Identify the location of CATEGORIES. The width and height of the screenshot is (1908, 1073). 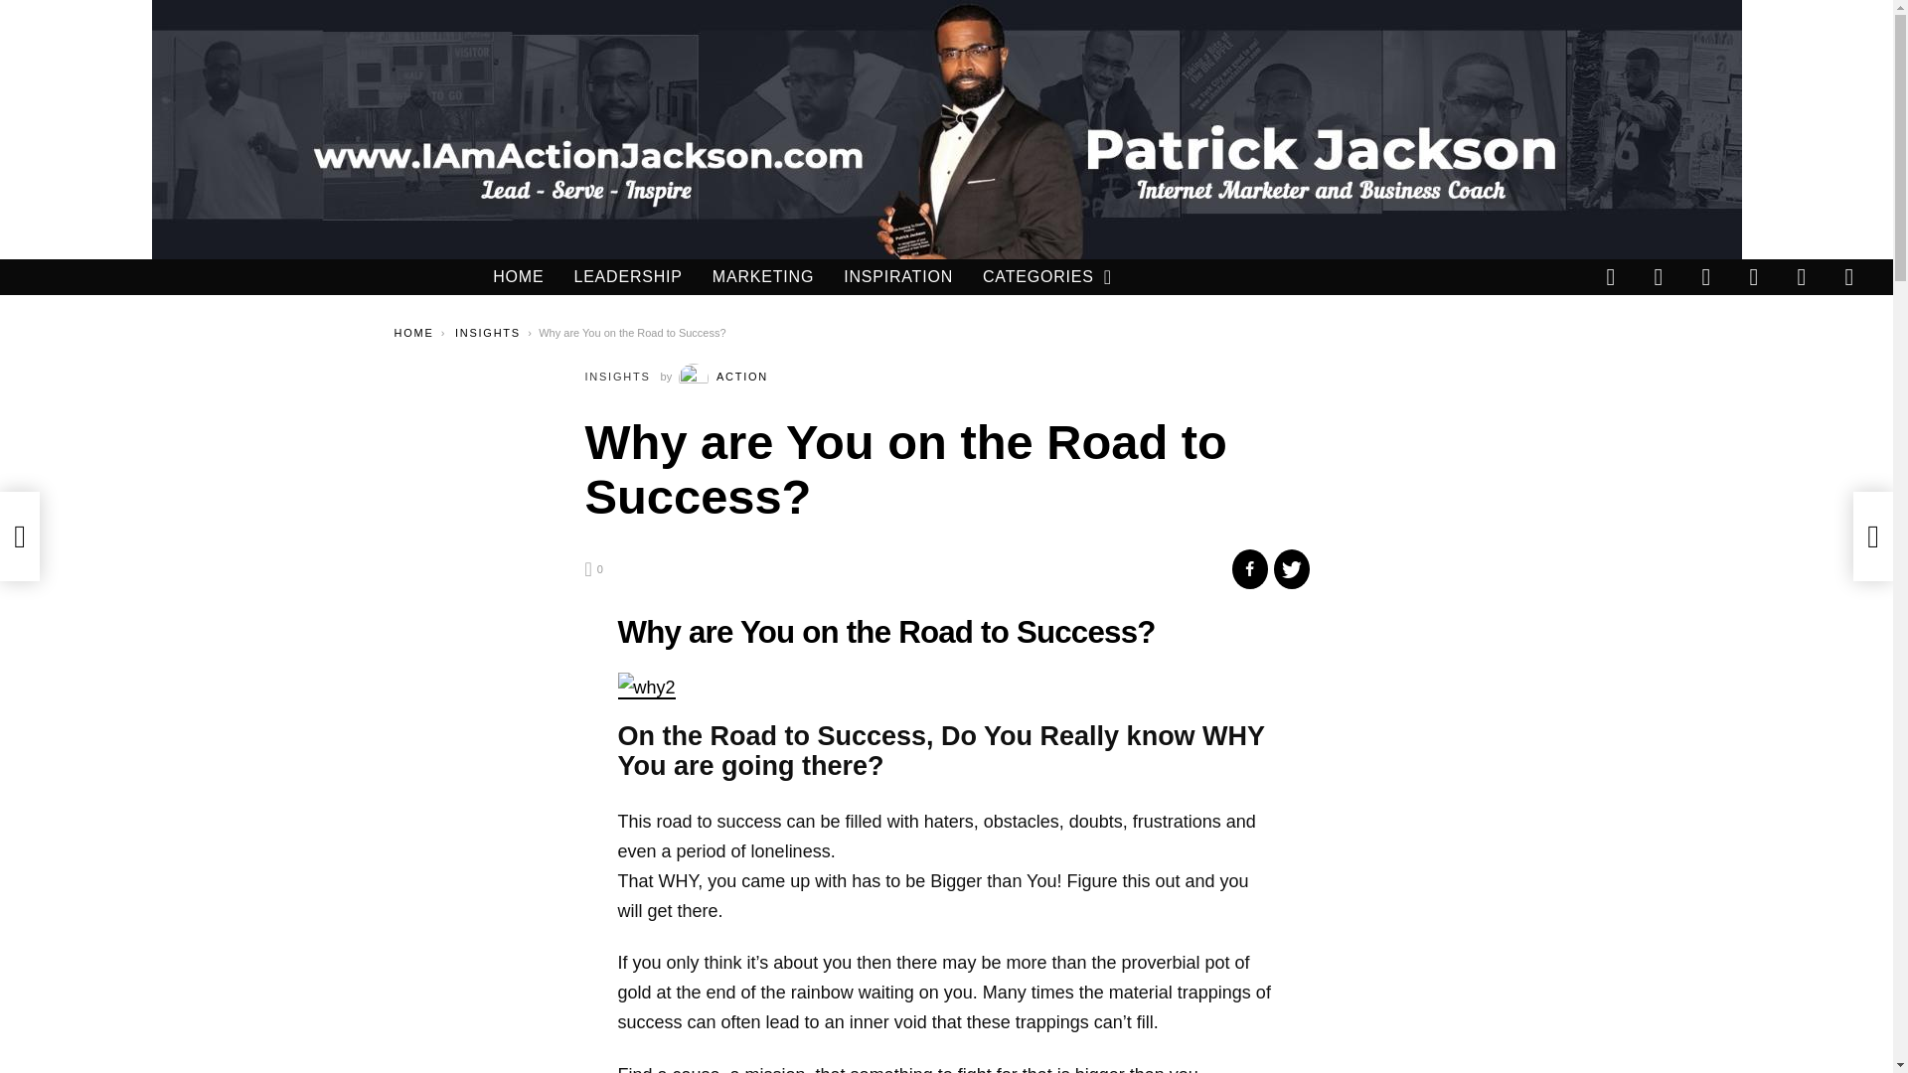
(1037, 276).